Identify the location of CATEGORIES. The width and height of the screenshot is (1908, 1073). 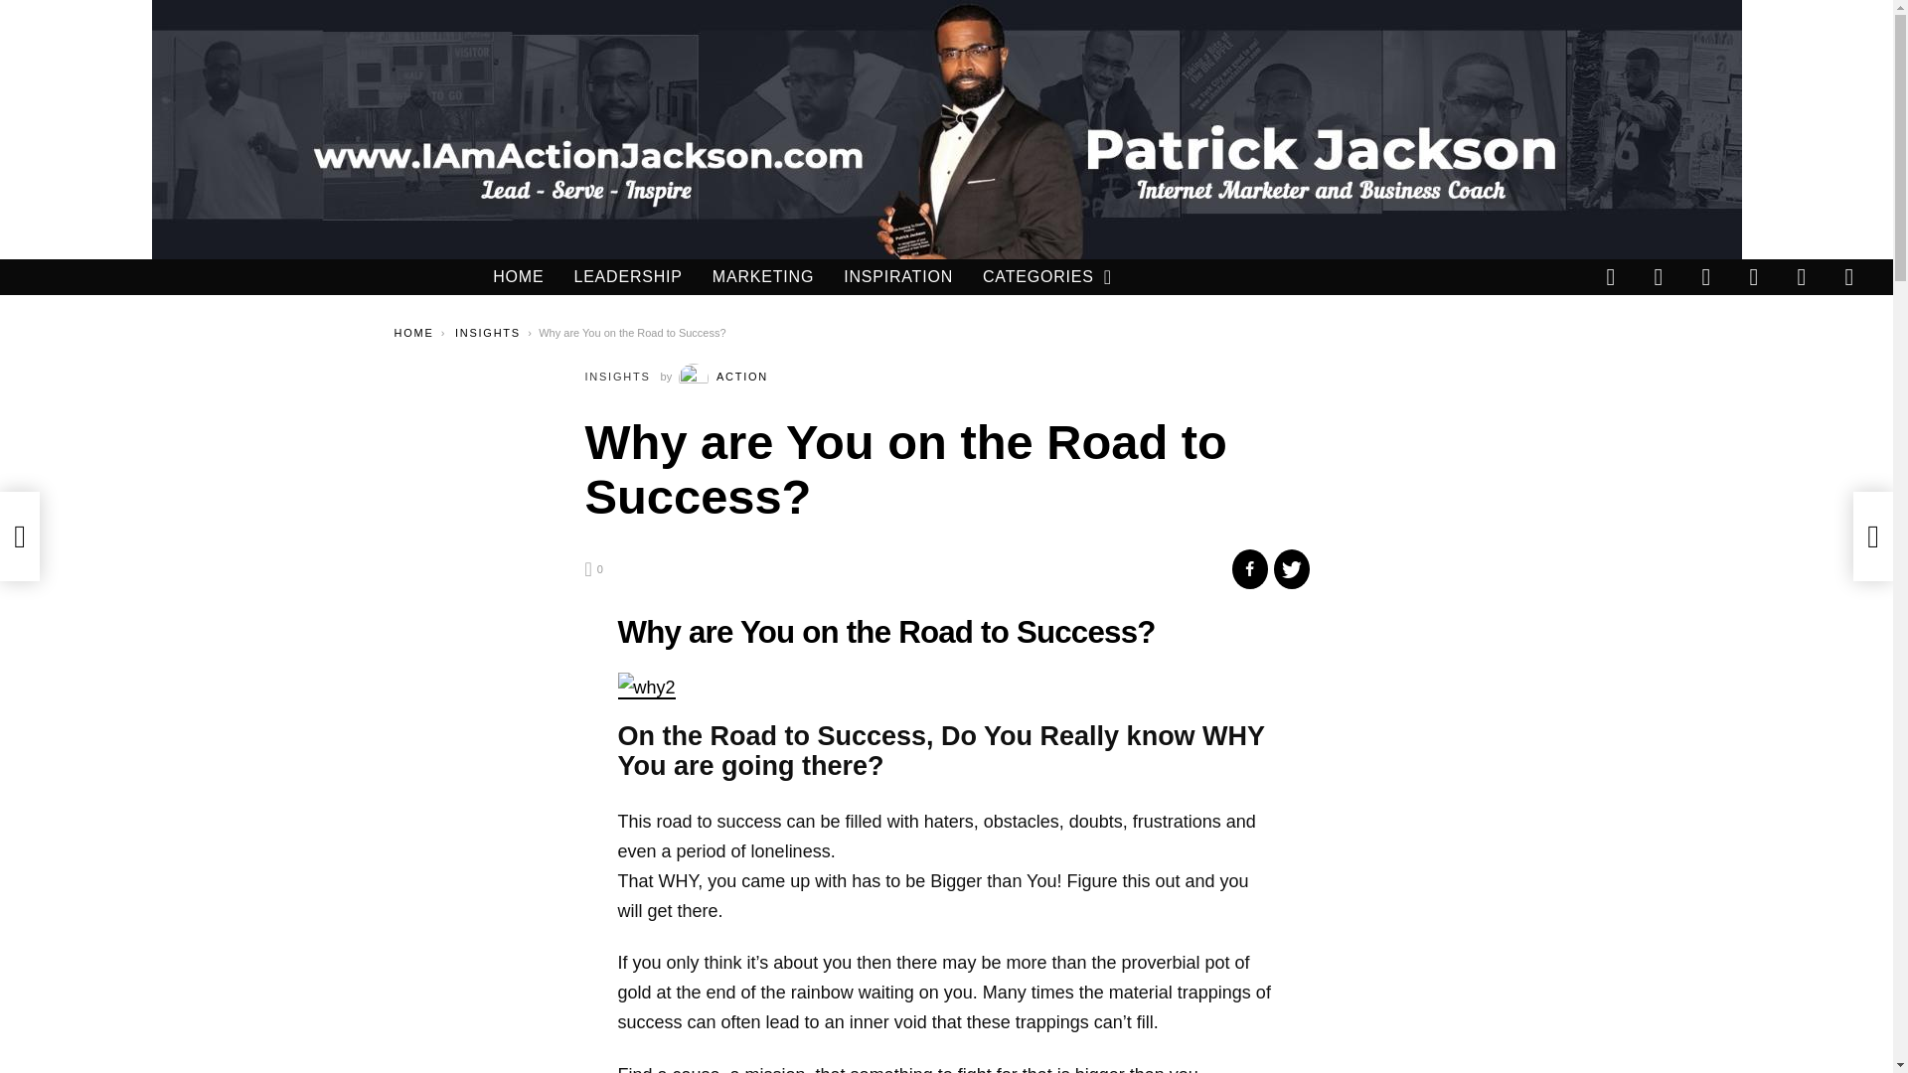
(1037, 276).